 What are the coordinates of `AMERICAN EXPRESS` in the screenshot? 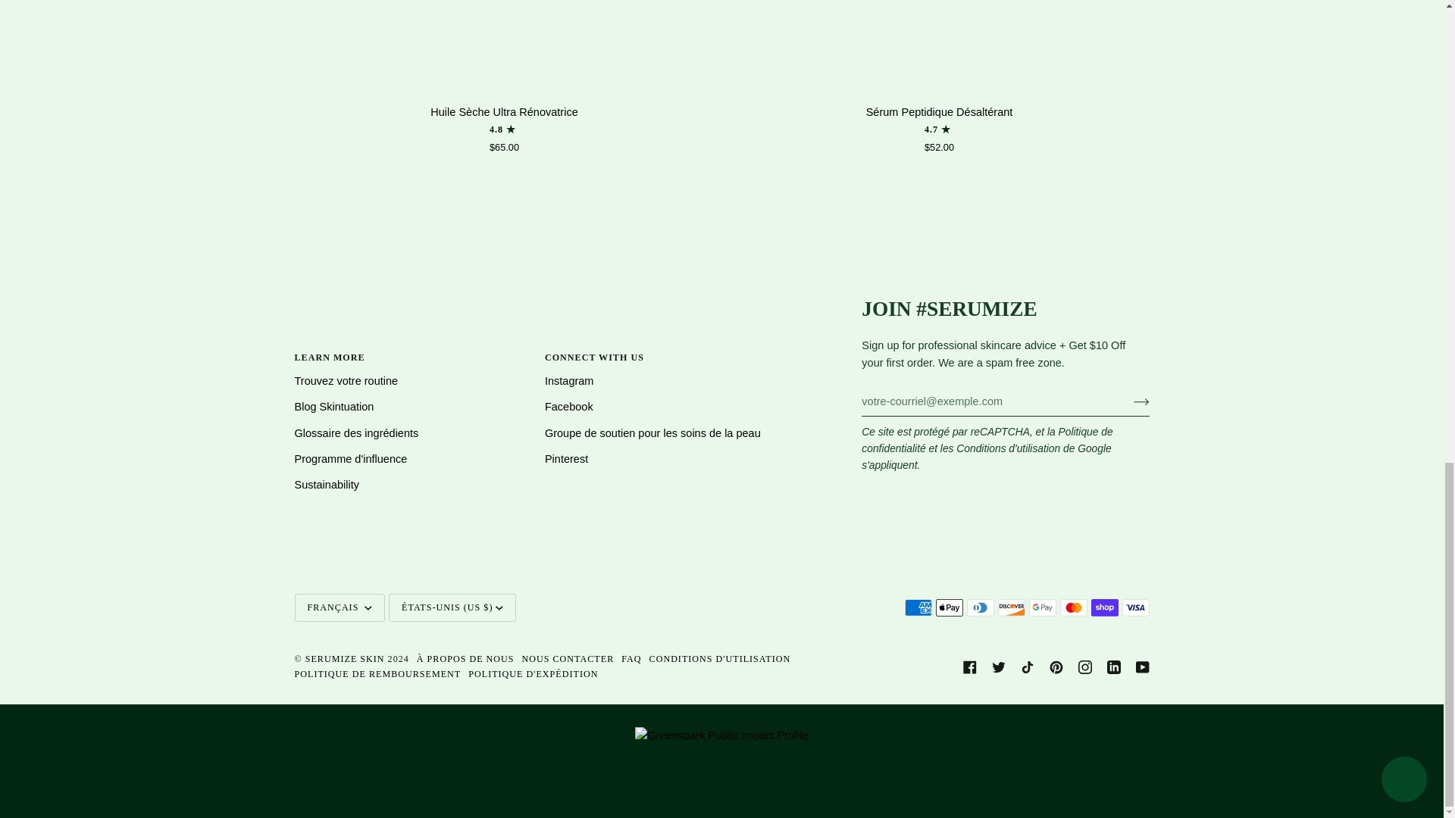 It's located at (918, 607).